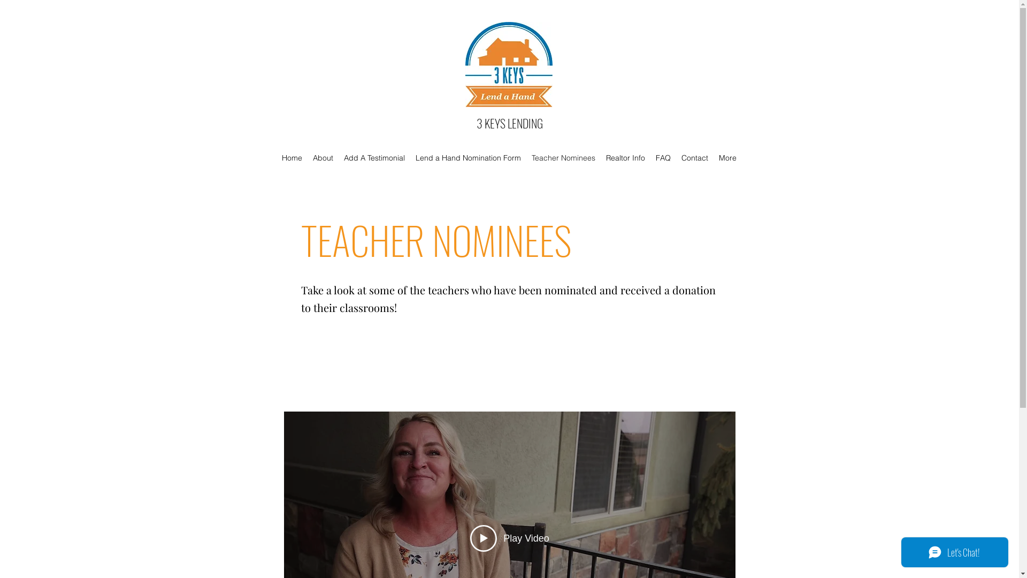 This screenshot has height=578, width=1027. Describe the element at coordinates (563, 158) in the screenshot. I see `Teacher Nominees` at that location.